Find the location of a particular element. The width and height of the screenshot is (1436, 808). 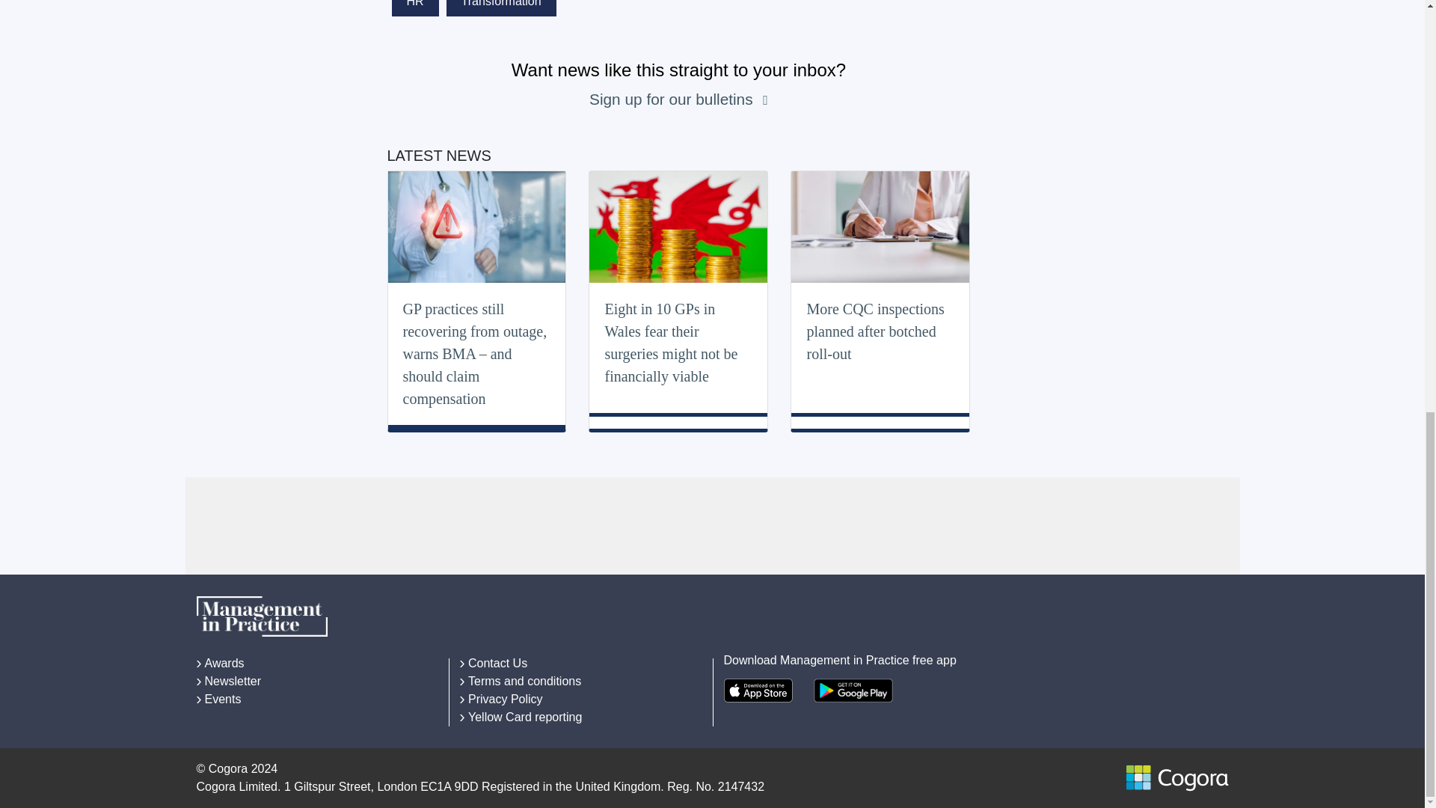

Download our app from Google Play is located at coordinates (853, 690).